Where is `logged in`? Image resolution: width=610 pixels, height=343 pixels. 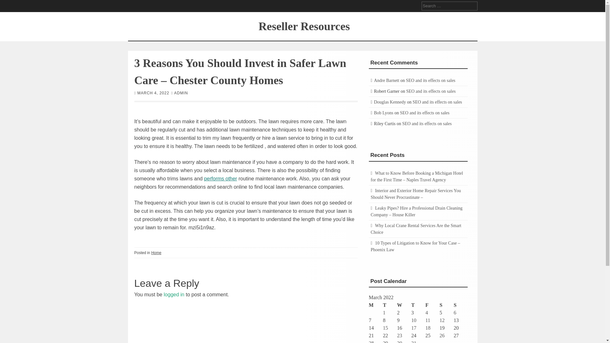 logged in is located at coordinates (173, 294).